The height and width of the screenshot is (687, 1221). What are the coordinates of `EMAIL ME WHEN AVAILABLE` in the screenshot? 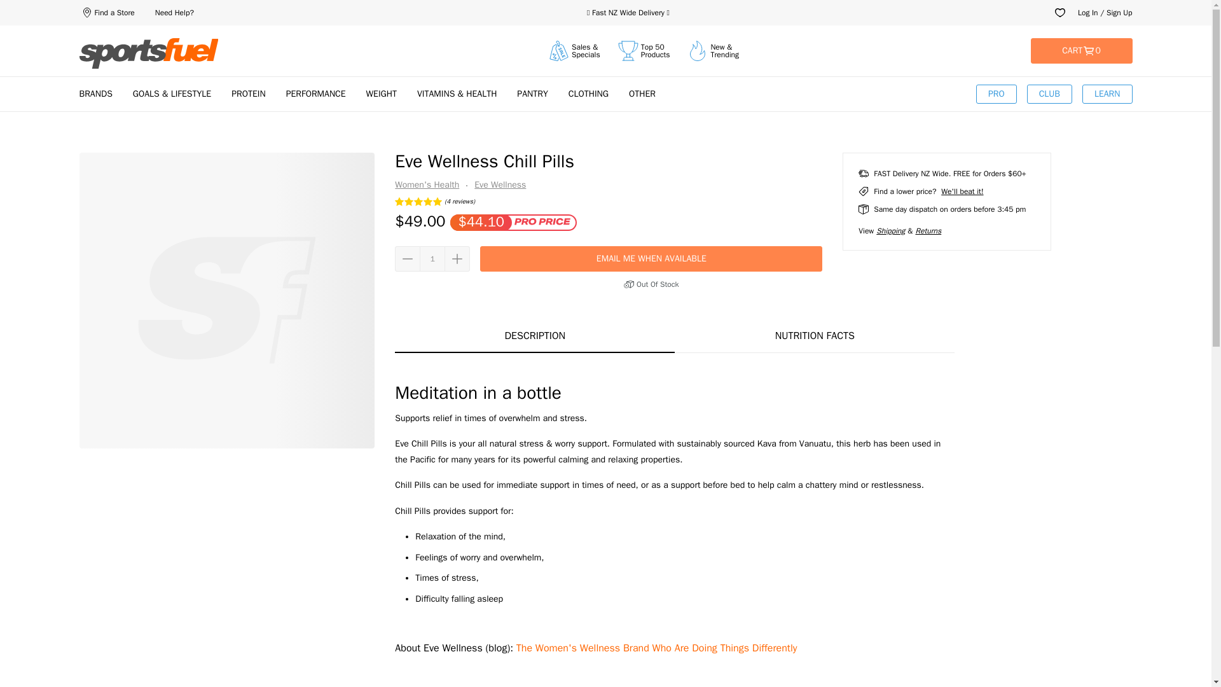 It's located at (651, 258).